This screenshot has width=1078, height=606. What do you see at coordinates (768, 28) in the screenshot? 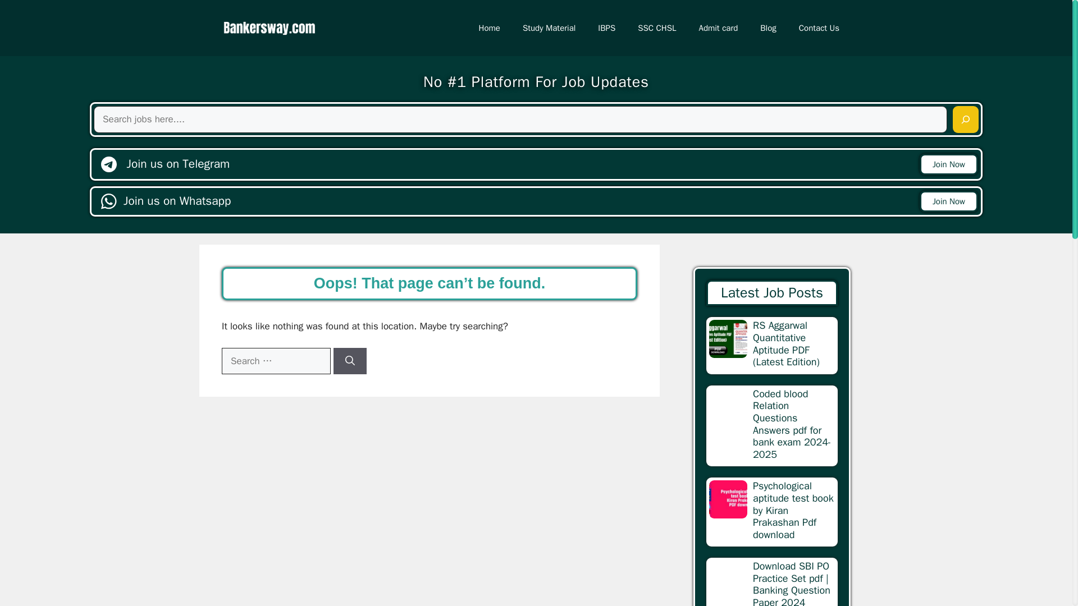
I see `Blog` at bounding box center [768, 28].